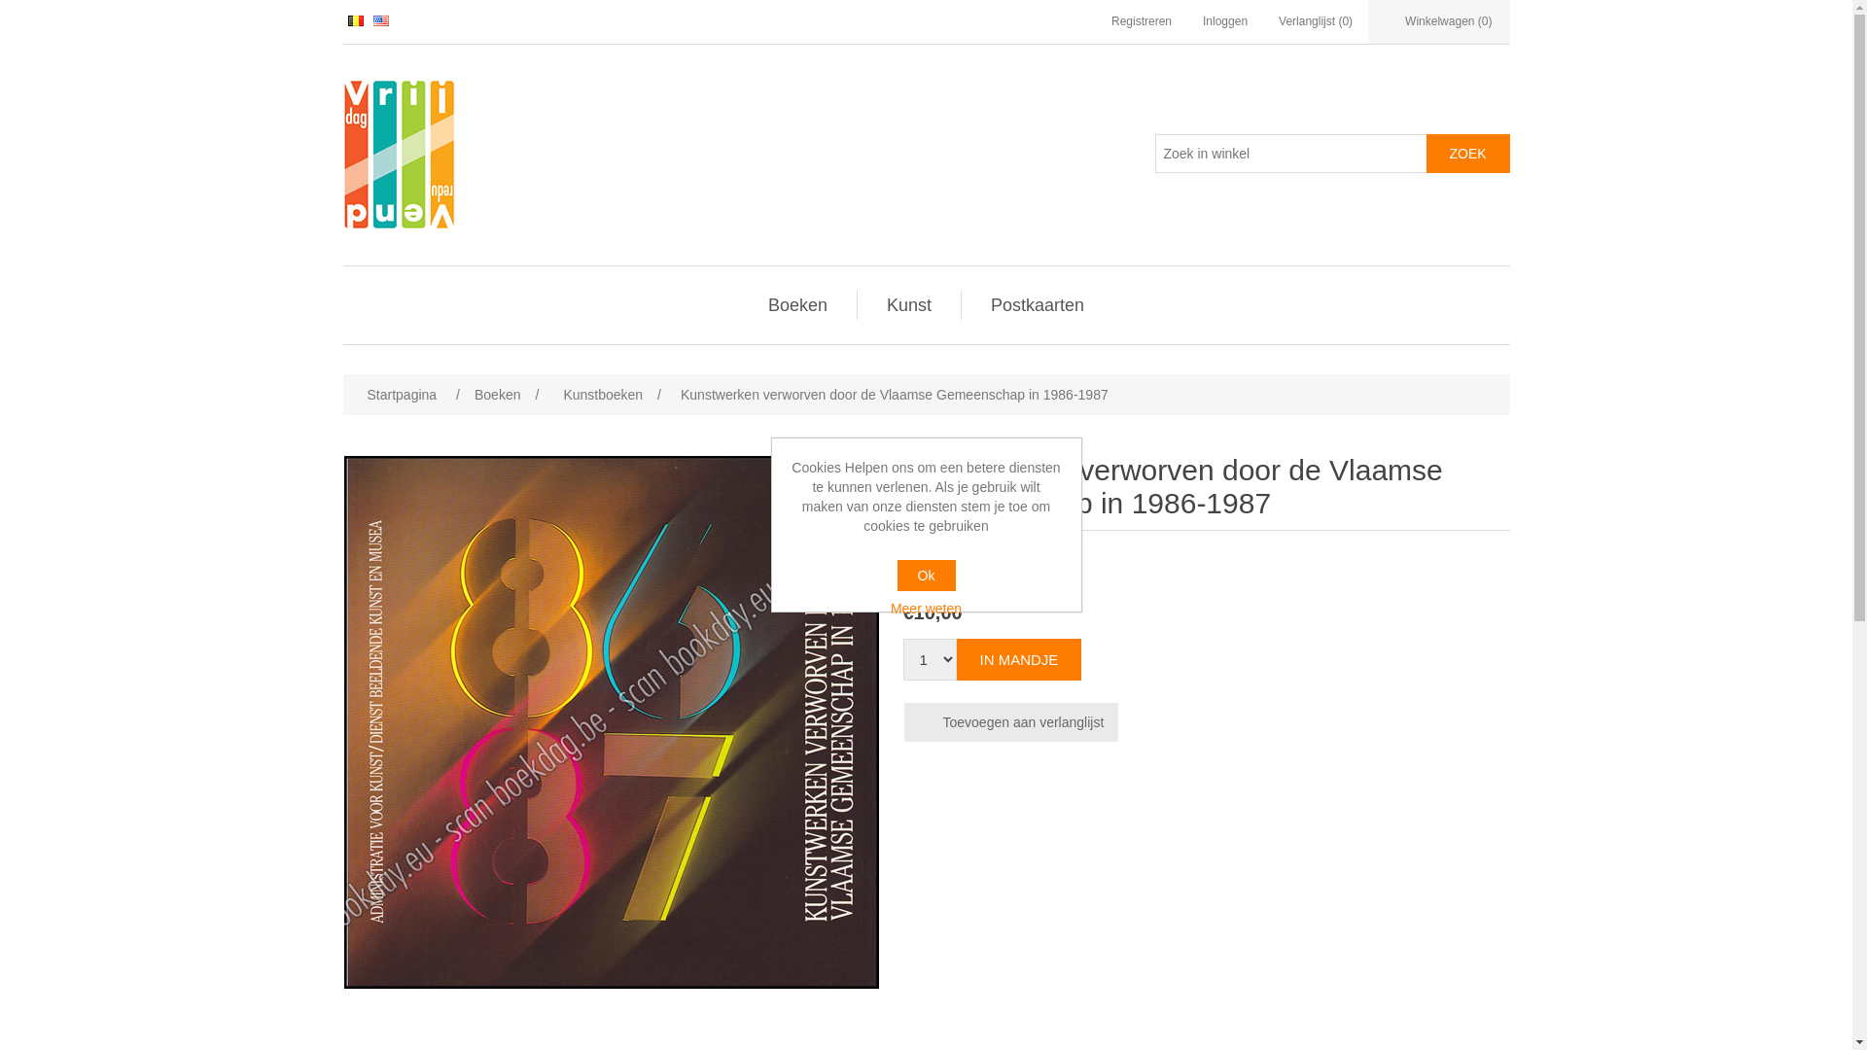 This screenshot has height=1050, width=1867. Describe the element at coordinates (927, 609) in the screenshot. I see `Meer weten` at that location.